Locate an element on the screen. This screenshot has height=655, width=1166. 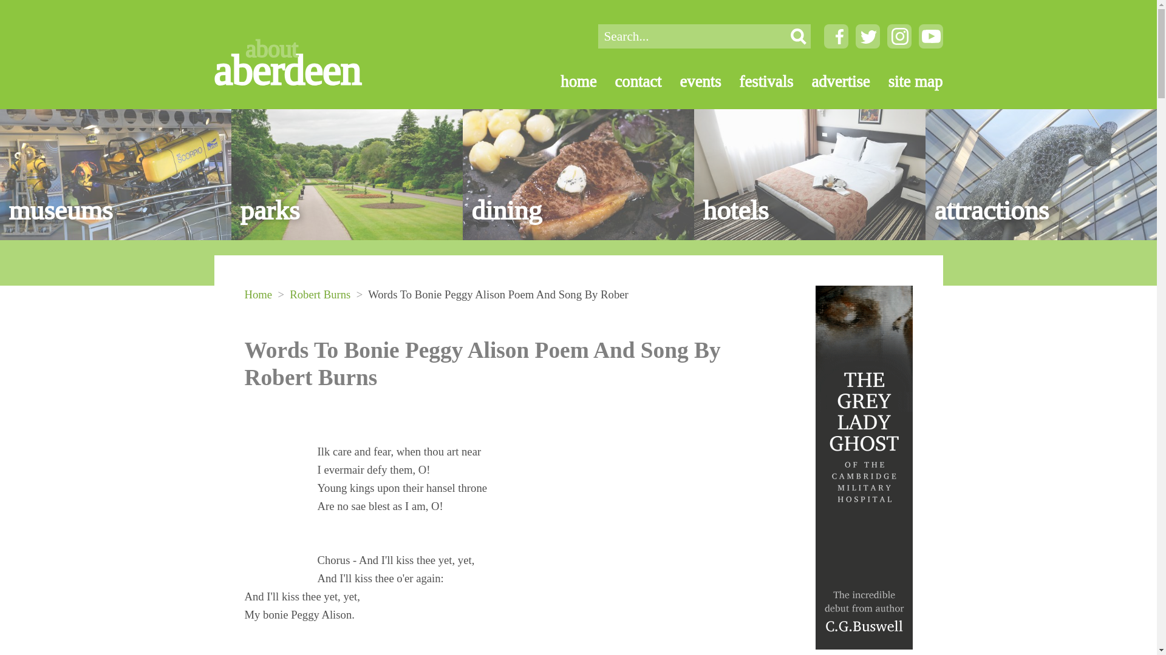
Robert Burns is located at coordinates (319, 294).